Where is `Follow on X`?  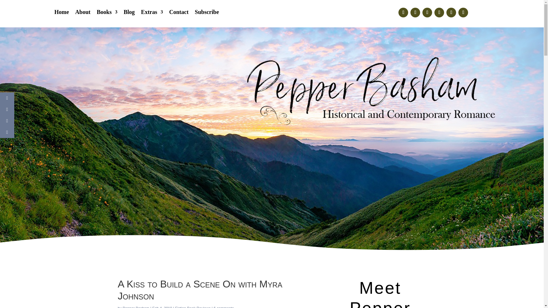
Follow on X is located at coordinates (415, 13).